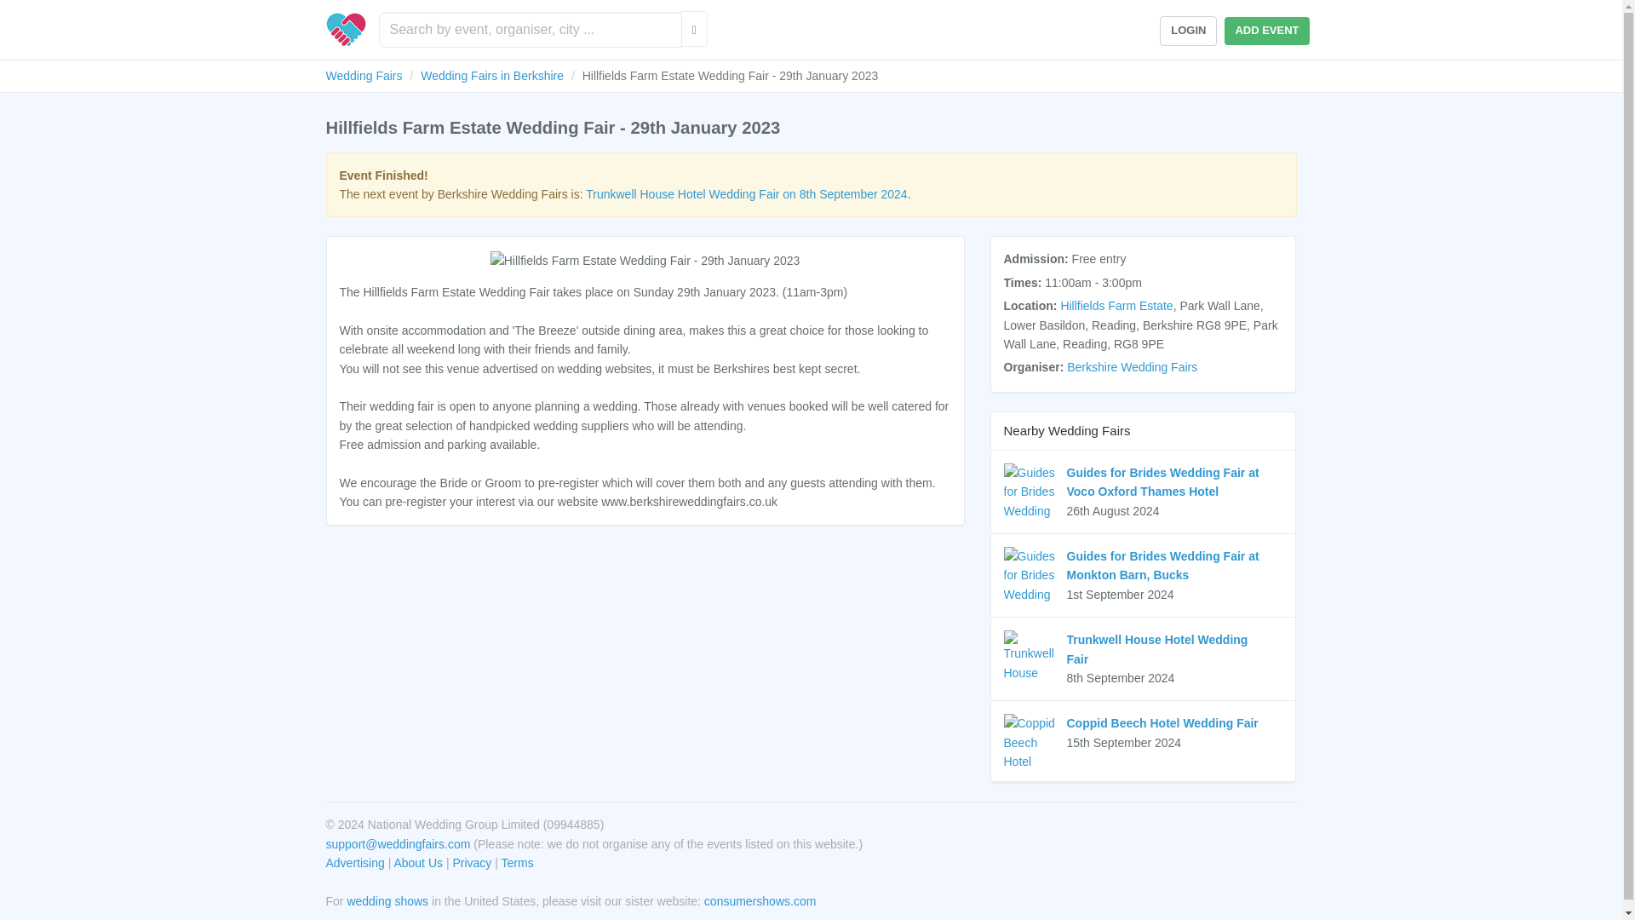 The width and height of the screenshot is (1635, 920). What do you see at coordinates (760, 900) in the screenshot?
I see `Consumer Shows` at bounding box center [760, 900].